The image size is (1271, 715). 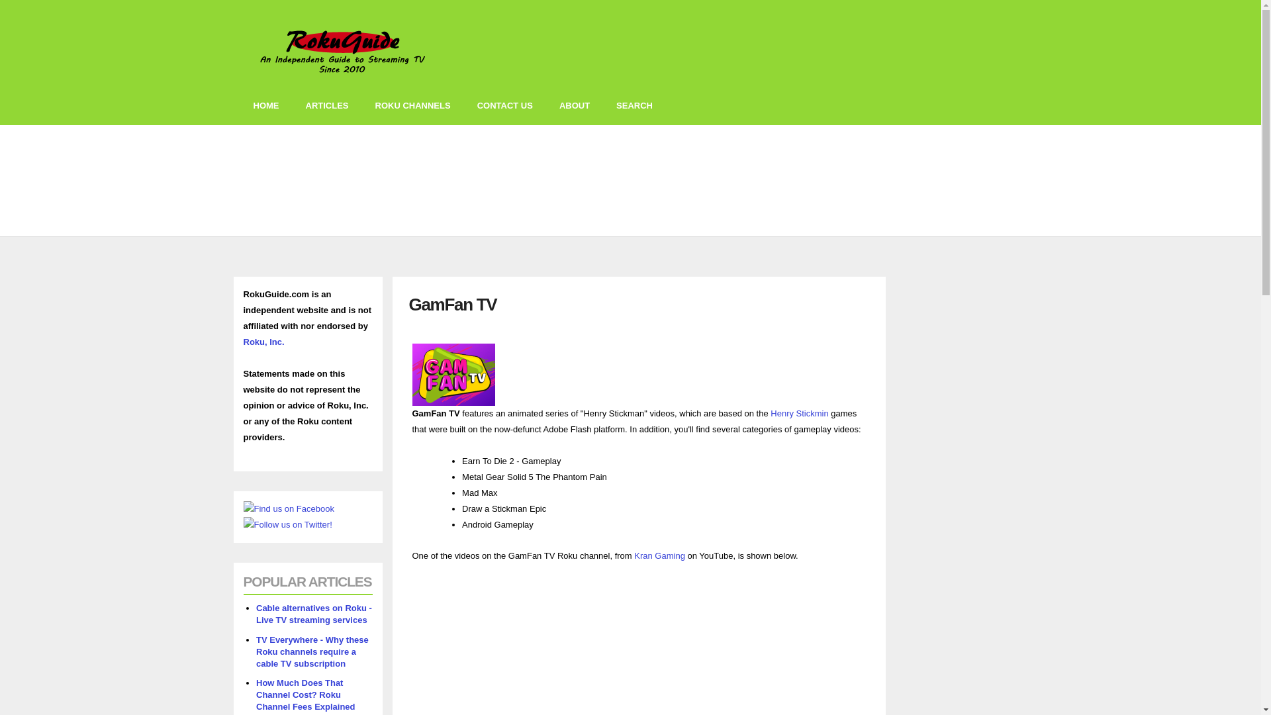 What do you see at coordinates (597, 647) in the screenshot?
I see `YouTube video player` at bounding box center [597, 647].